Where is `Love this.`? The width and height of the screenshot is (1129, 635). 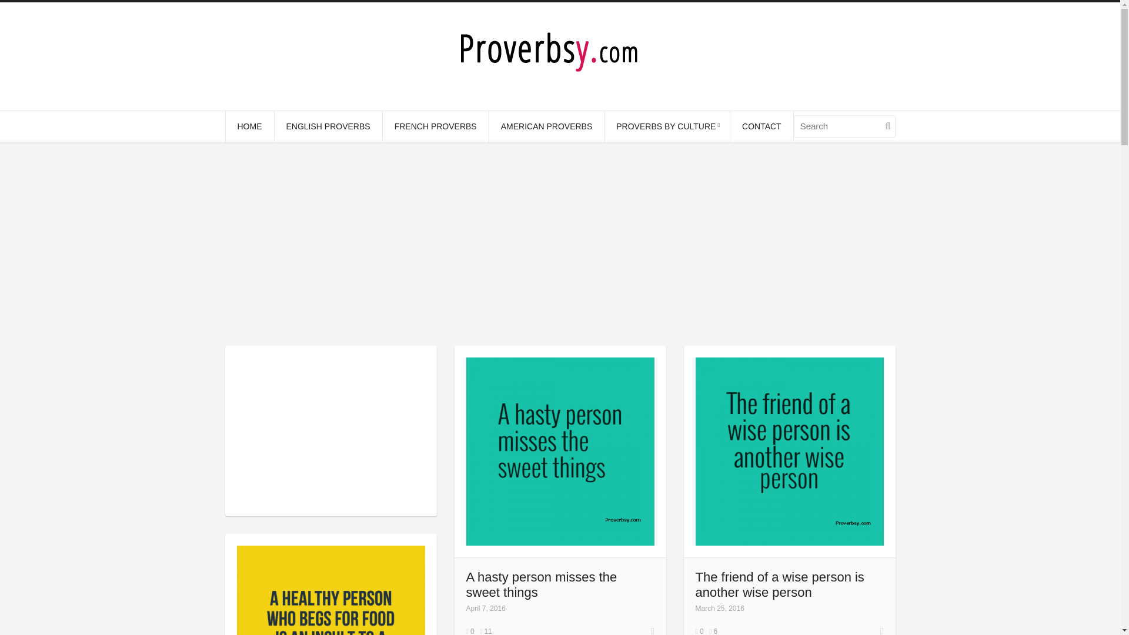
Love this. is located at coordinates (713, 631).